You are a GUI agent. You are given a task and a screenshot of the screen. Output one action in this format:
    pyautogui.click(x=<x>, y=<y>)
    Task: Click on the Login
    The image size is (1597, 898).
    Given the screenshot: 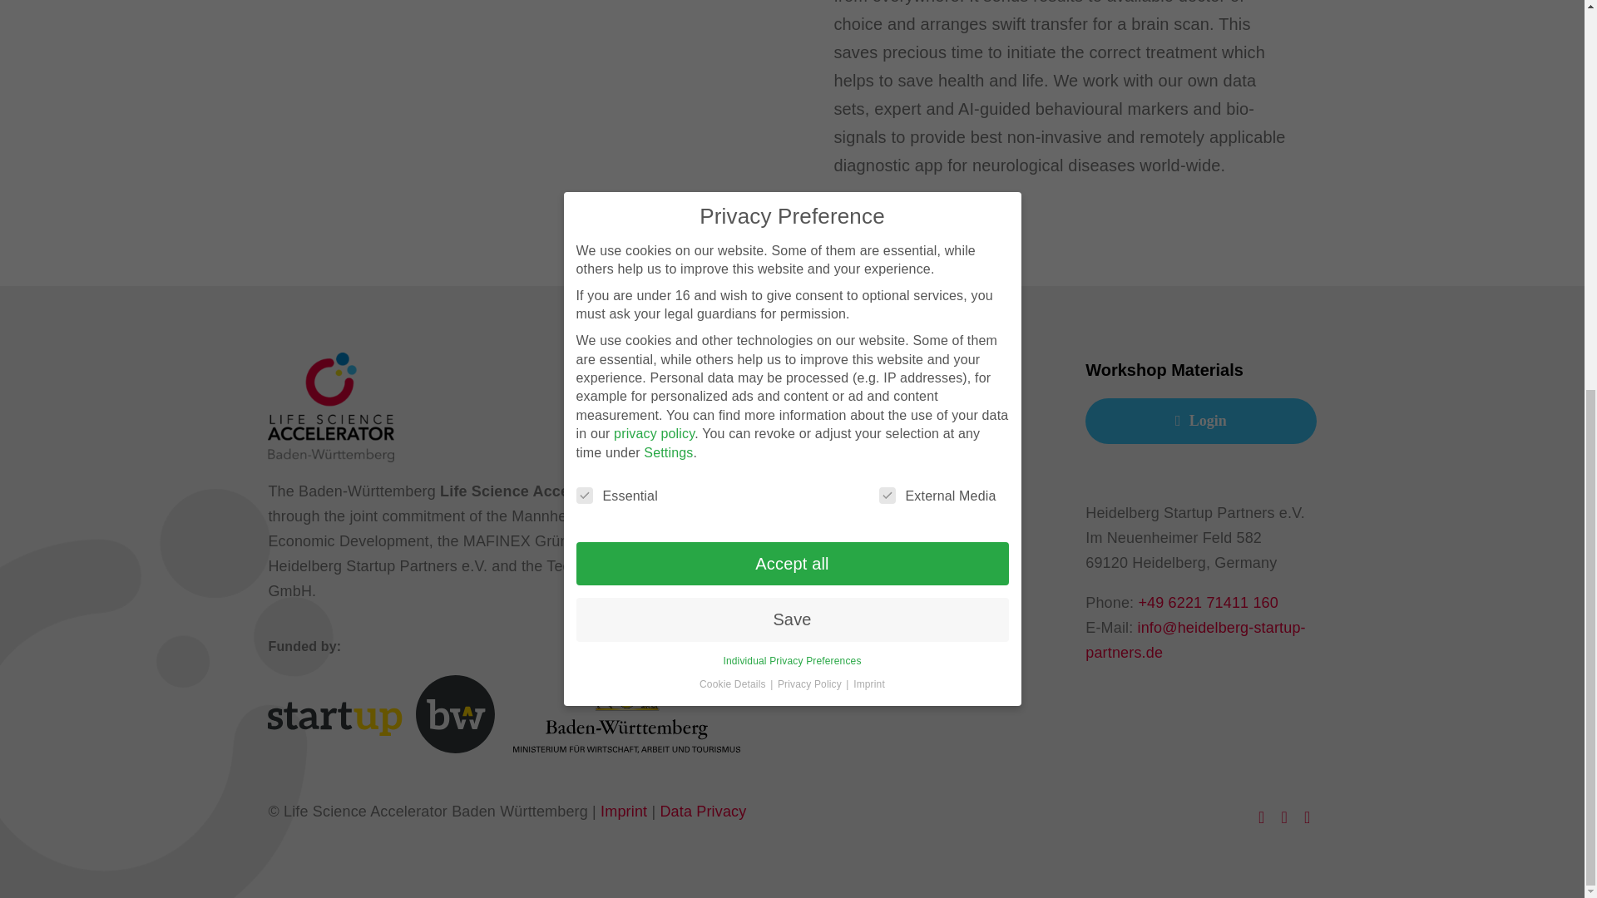 What is the action you would take?
    pyautogui.click(x=1201, y=421)
    